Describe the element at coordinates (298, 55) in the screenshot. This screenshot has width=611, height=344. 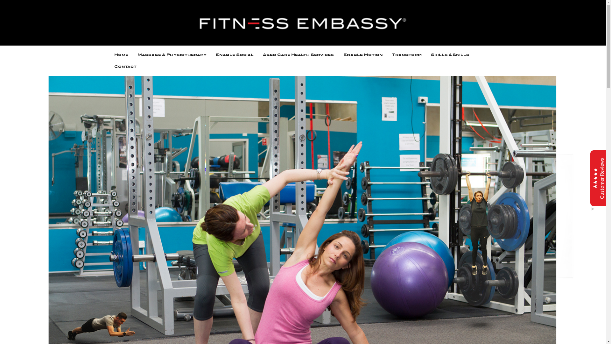
I see `Aged Care Health Services` at that location.